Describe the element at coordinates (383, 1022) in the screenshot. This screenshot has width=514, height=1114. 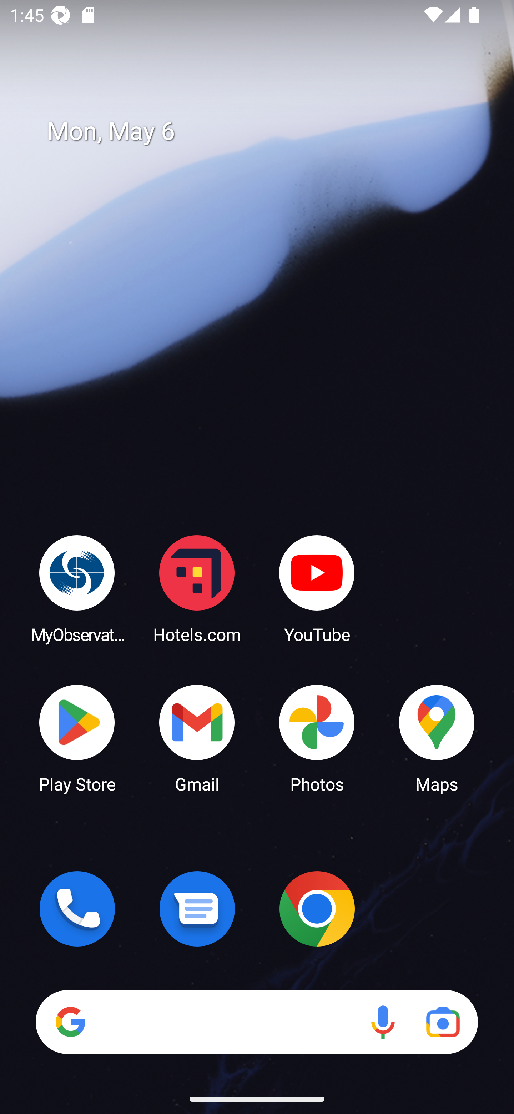
I see `Voice search` at that location.